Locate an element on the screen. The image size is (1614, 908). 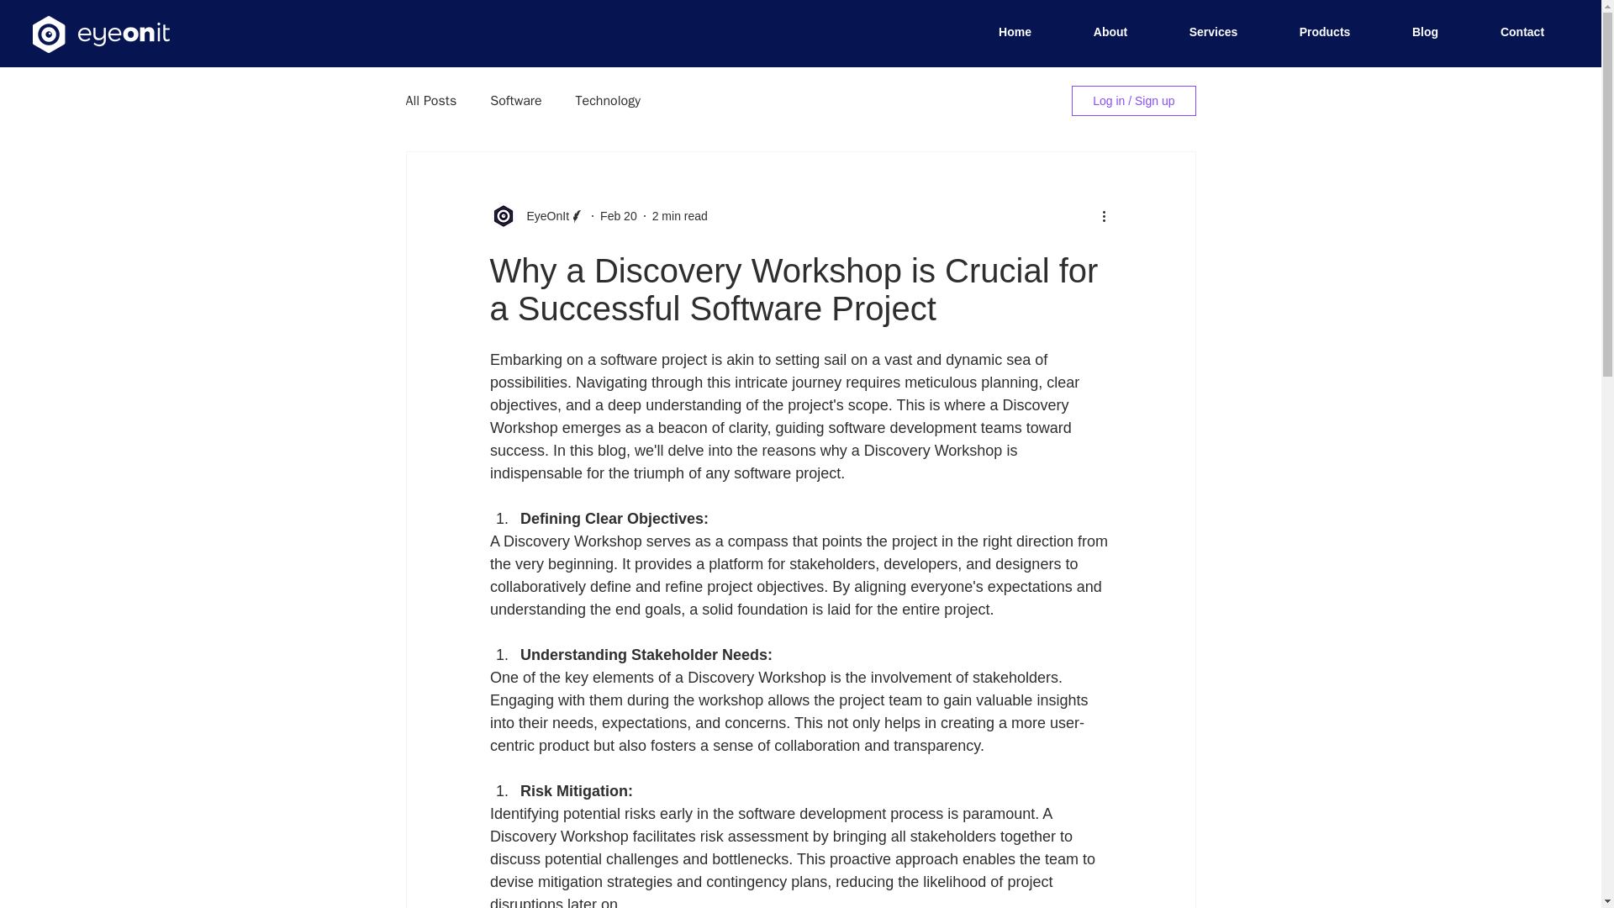
Home is located at coordinates (1014, 32).